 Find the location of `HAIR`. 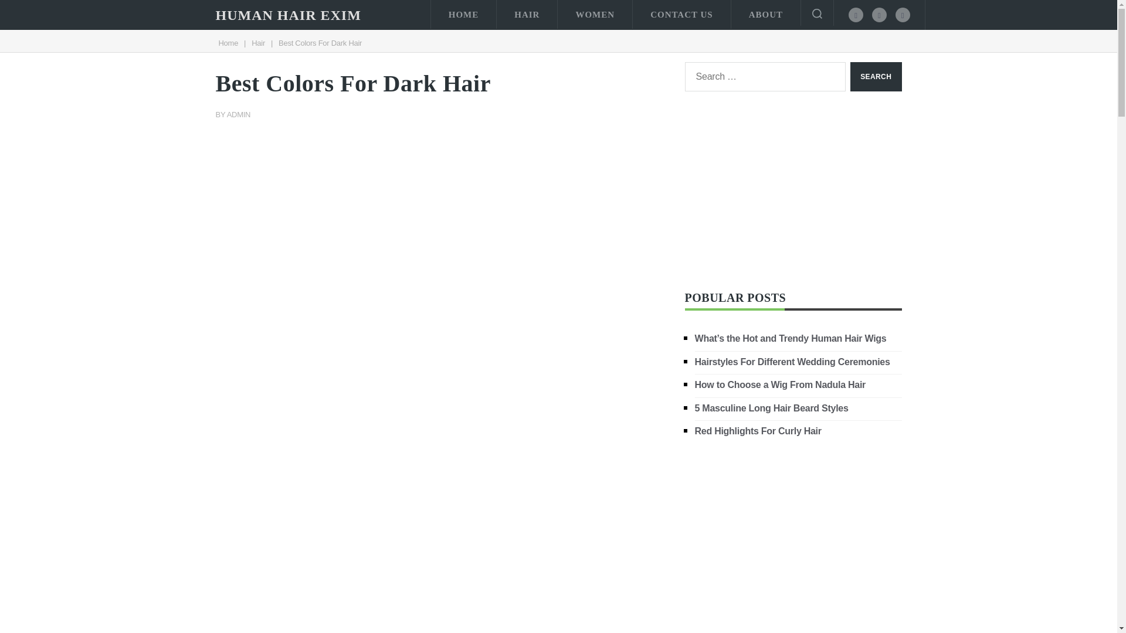

HAIR is located at coordinates (527, 14).